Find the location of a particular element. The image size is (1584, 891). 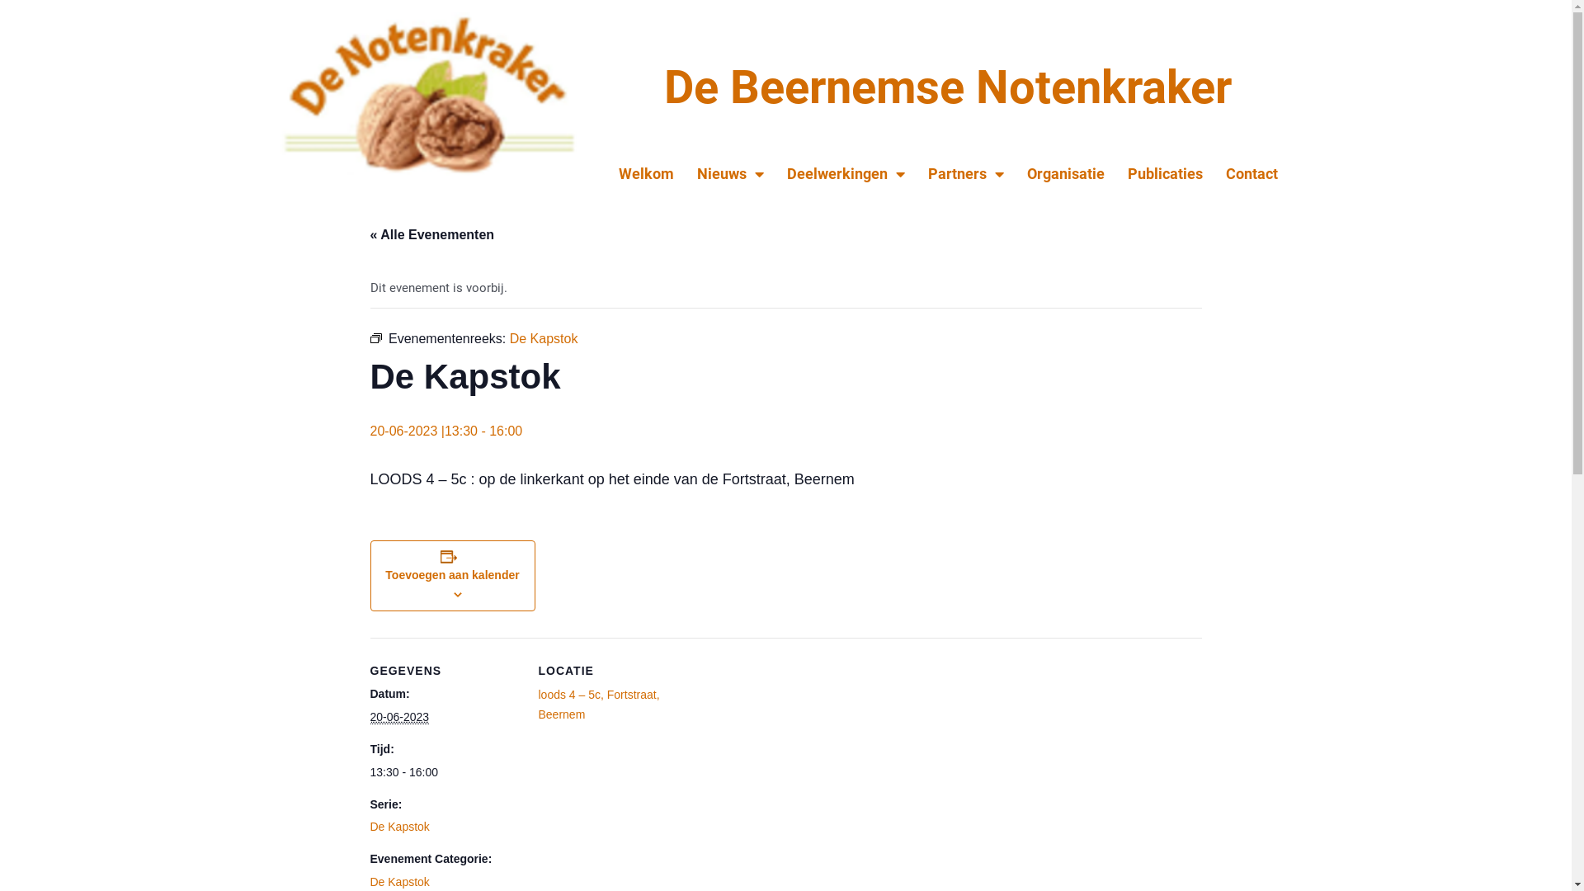

Organisatie is located at coordinates (1066, 173).